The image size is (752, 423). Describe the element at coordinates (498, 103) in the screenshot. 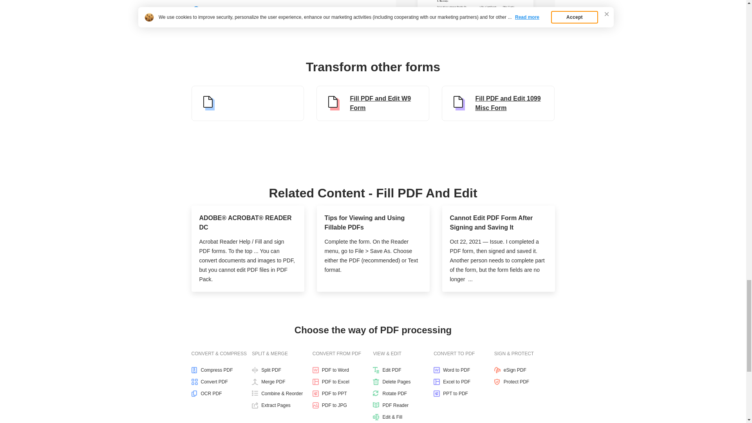

I see `Fill PDF and Edit 1099 Misc Form` at that location.